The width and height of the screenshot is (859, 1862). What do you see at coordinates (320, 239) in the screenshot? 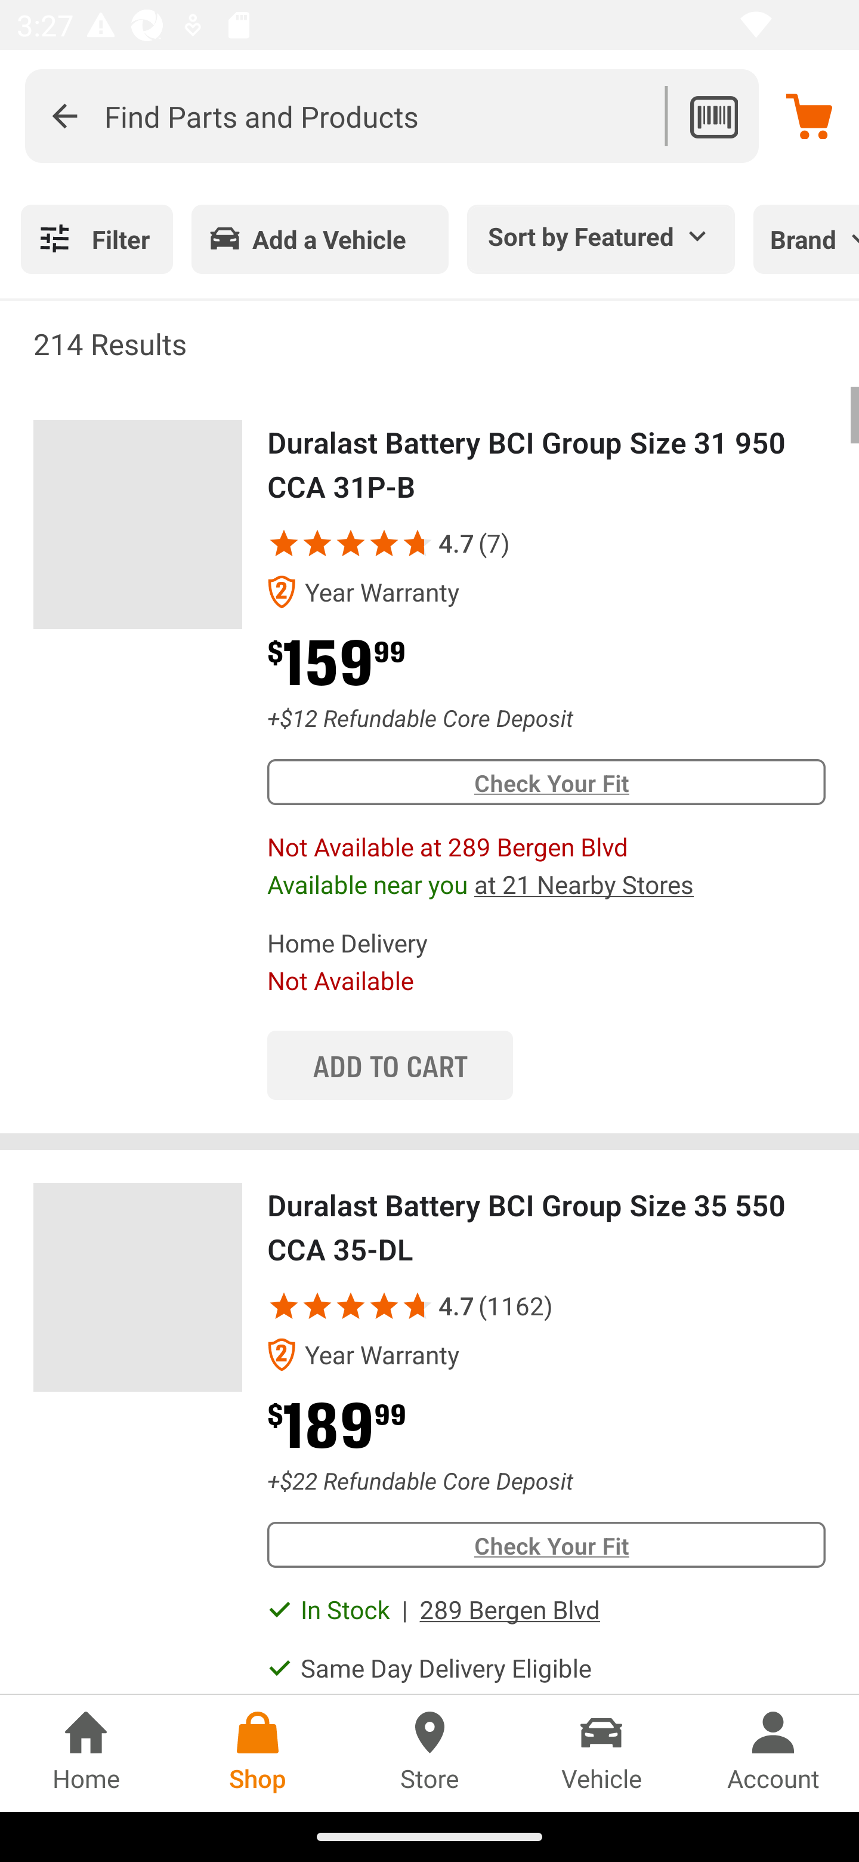
I see ` Add a Vehicle` at bounding box center [320, 239].